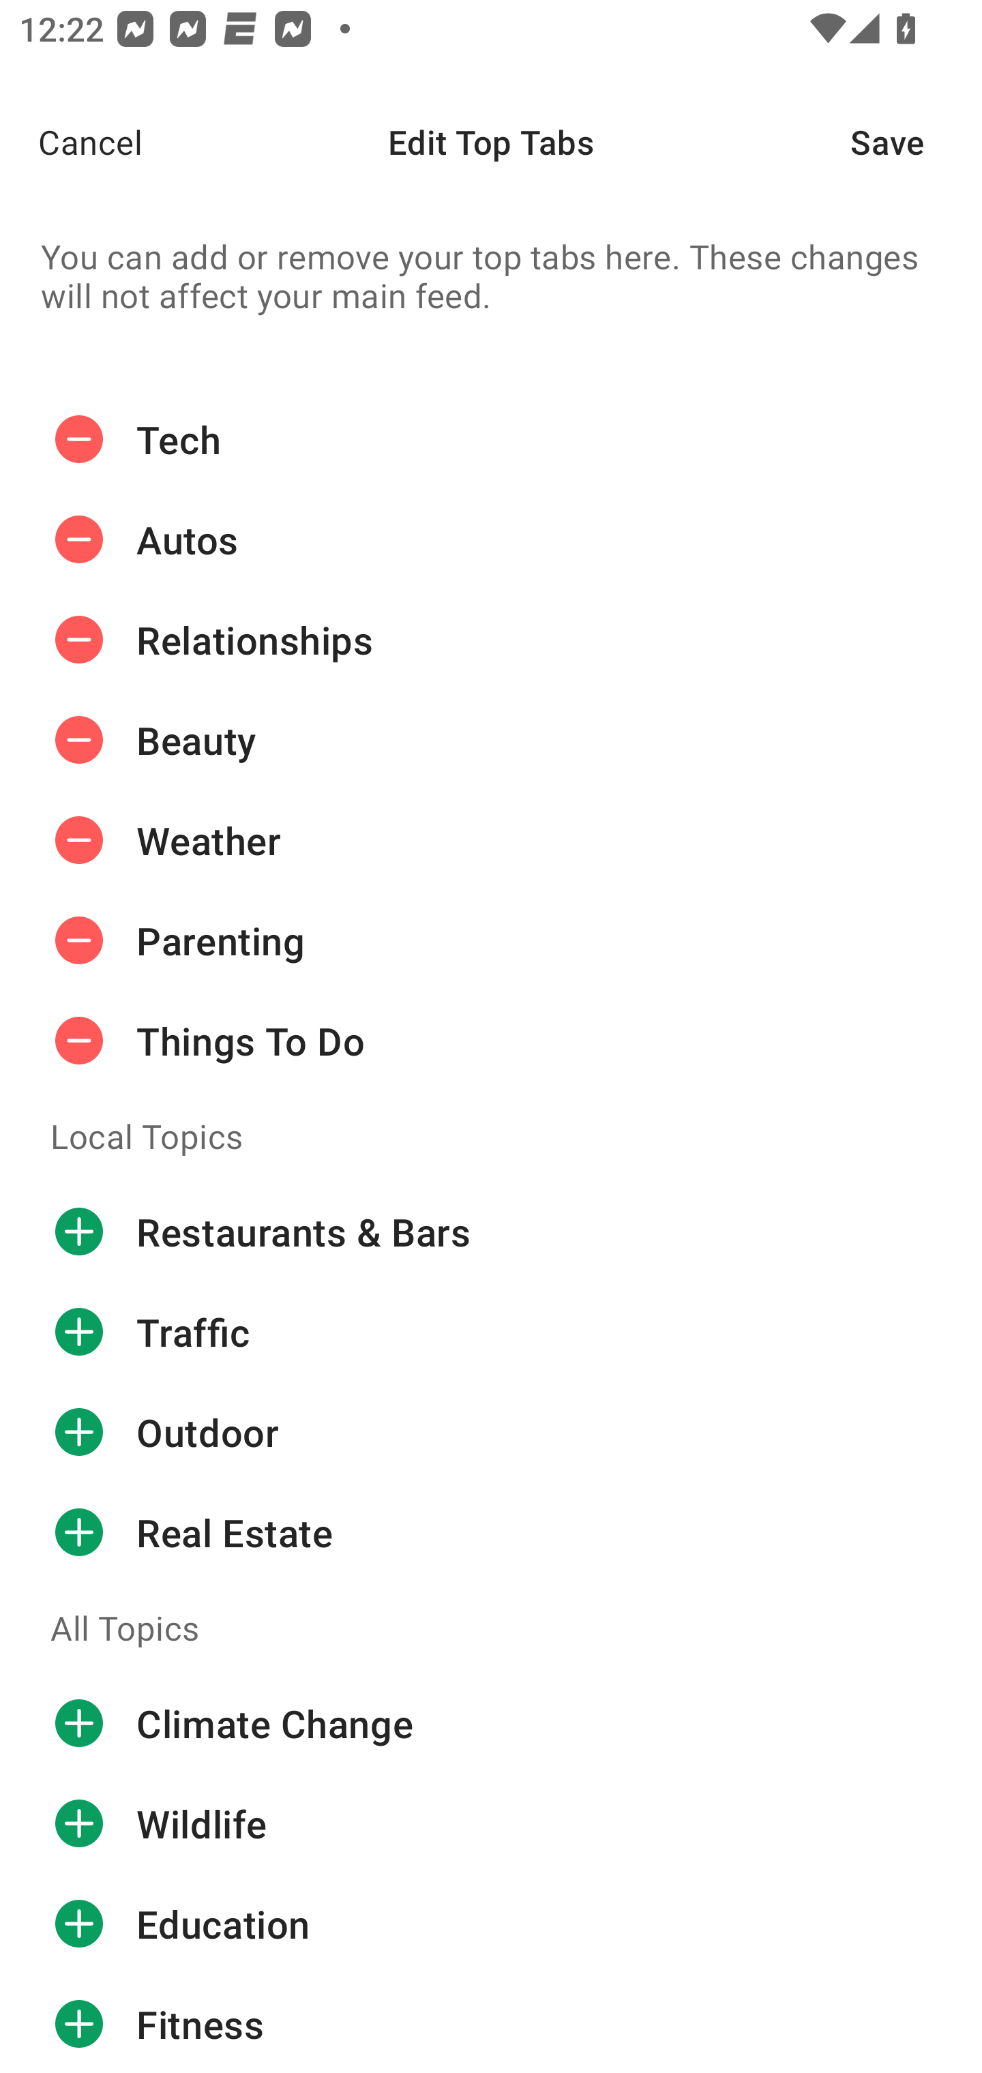 The image size is (982, 2073). I want to click on Restaurants & Bars, so click(491, 1231).